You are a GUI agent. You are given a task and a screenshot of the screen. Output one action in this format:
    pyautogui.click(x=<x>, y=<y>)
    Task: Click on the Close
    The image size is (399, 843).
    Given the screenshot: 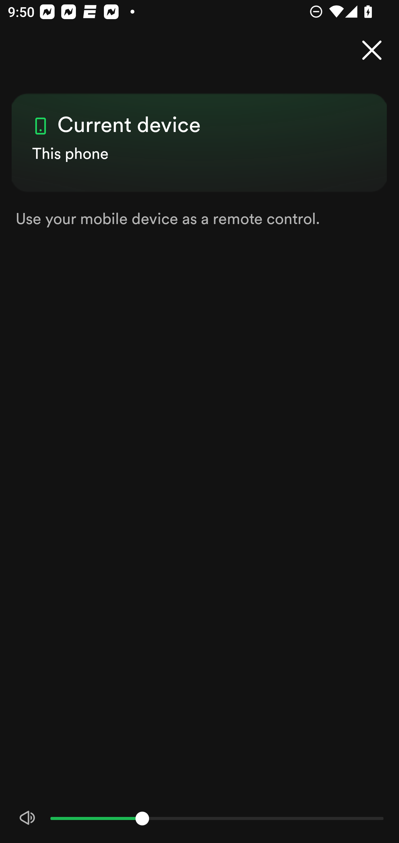 What is the action you would take?
    pyautogui.click(x=372, y=50)
    